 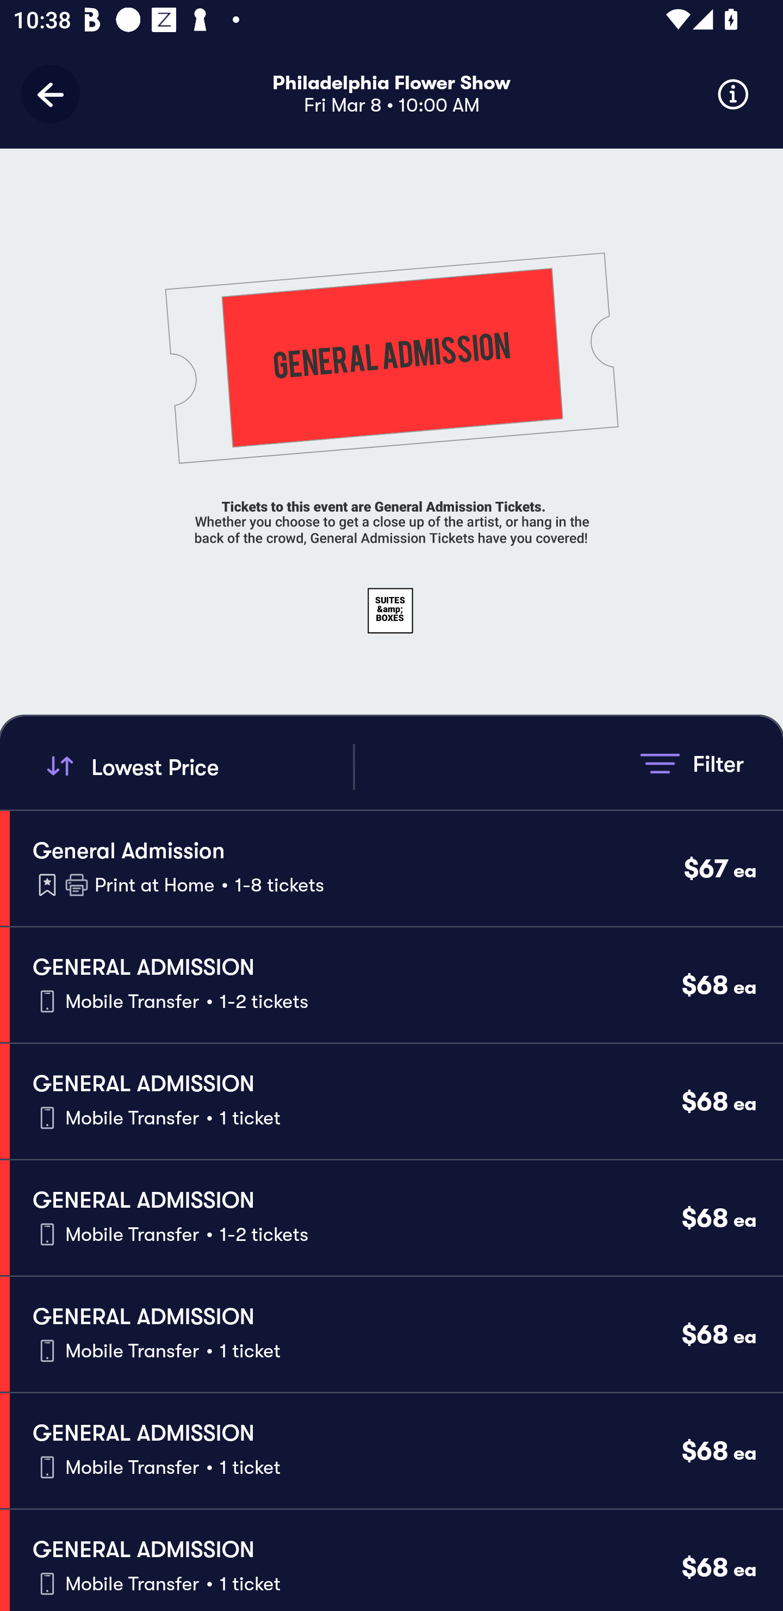 I want to click on Lowest Price, so click(x=197, y=766).